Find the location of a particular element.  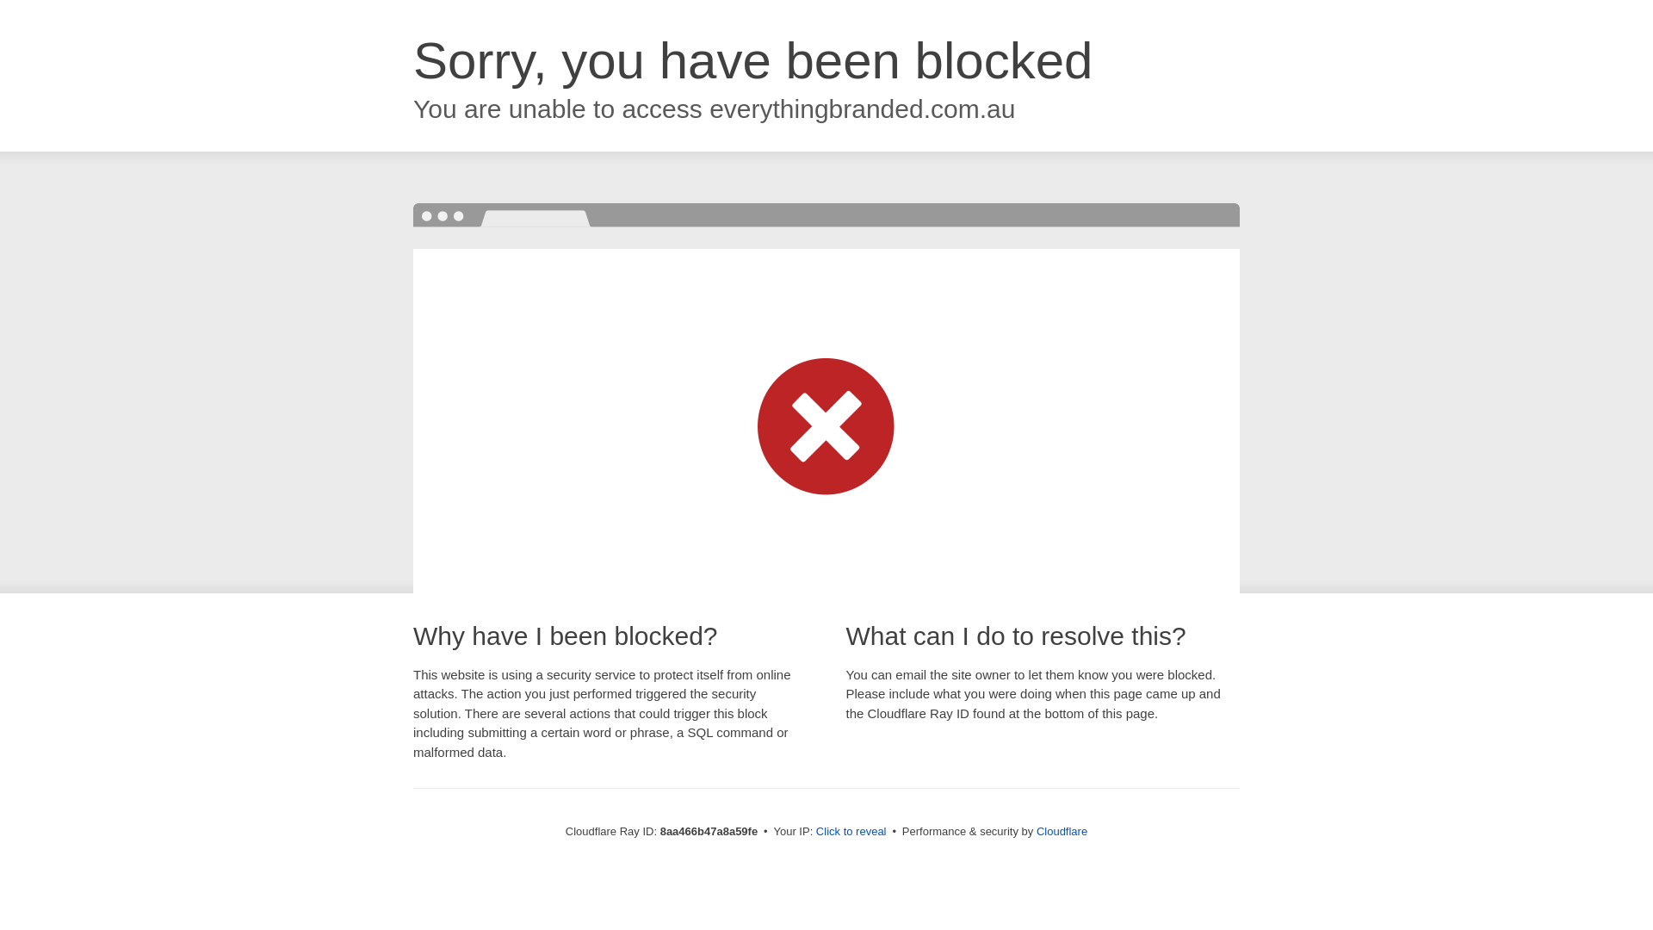

Click to reveal is located at coordinates (851, 832).